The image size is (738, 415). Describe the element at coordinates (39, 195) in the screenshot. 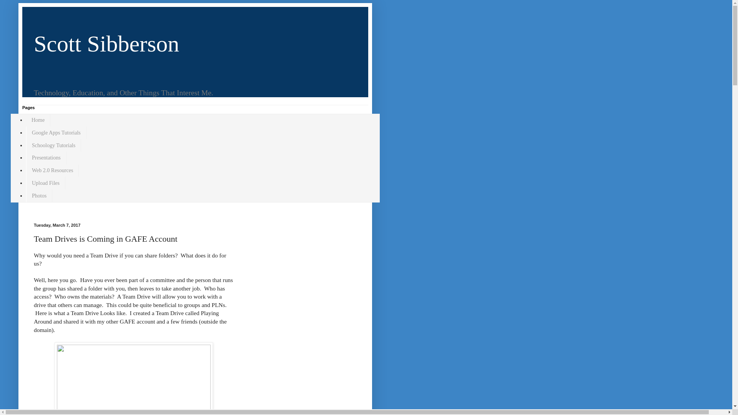

I see `Photos` at that location.